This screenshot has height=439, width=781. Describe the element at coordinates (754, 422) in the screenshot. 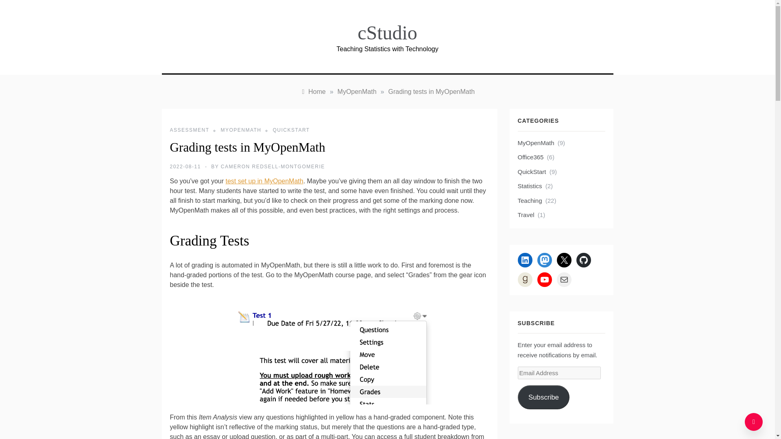

I see `Go to Top` at that location.